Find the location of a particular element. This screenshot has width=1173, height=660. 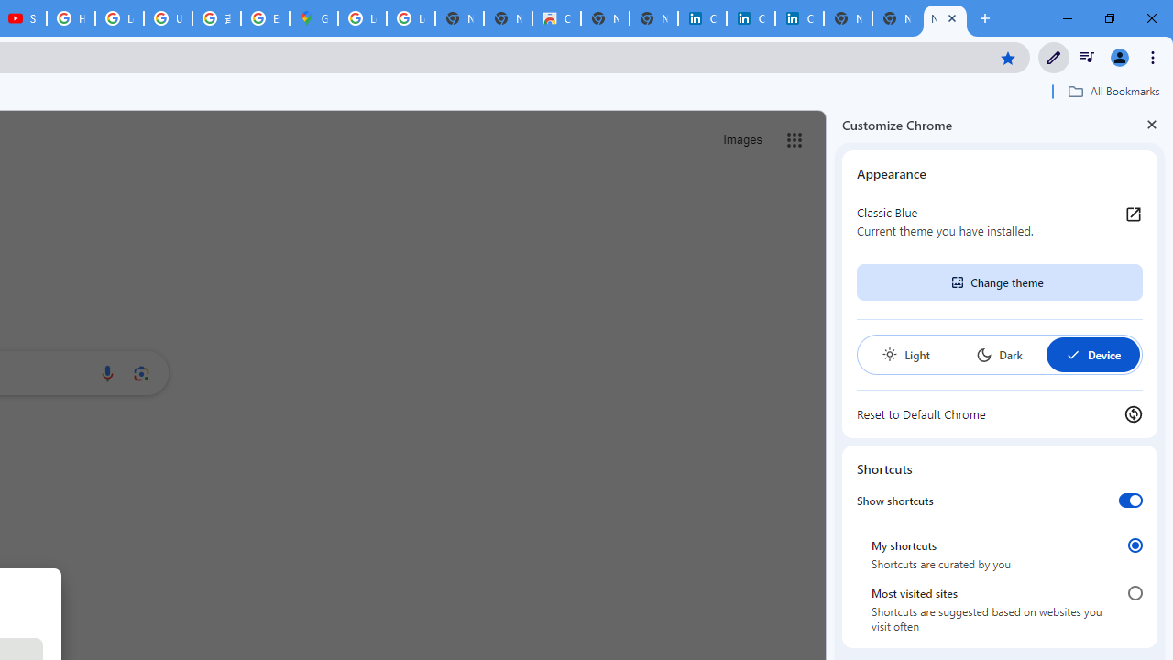

Device is located at coordinates (1092, 354).